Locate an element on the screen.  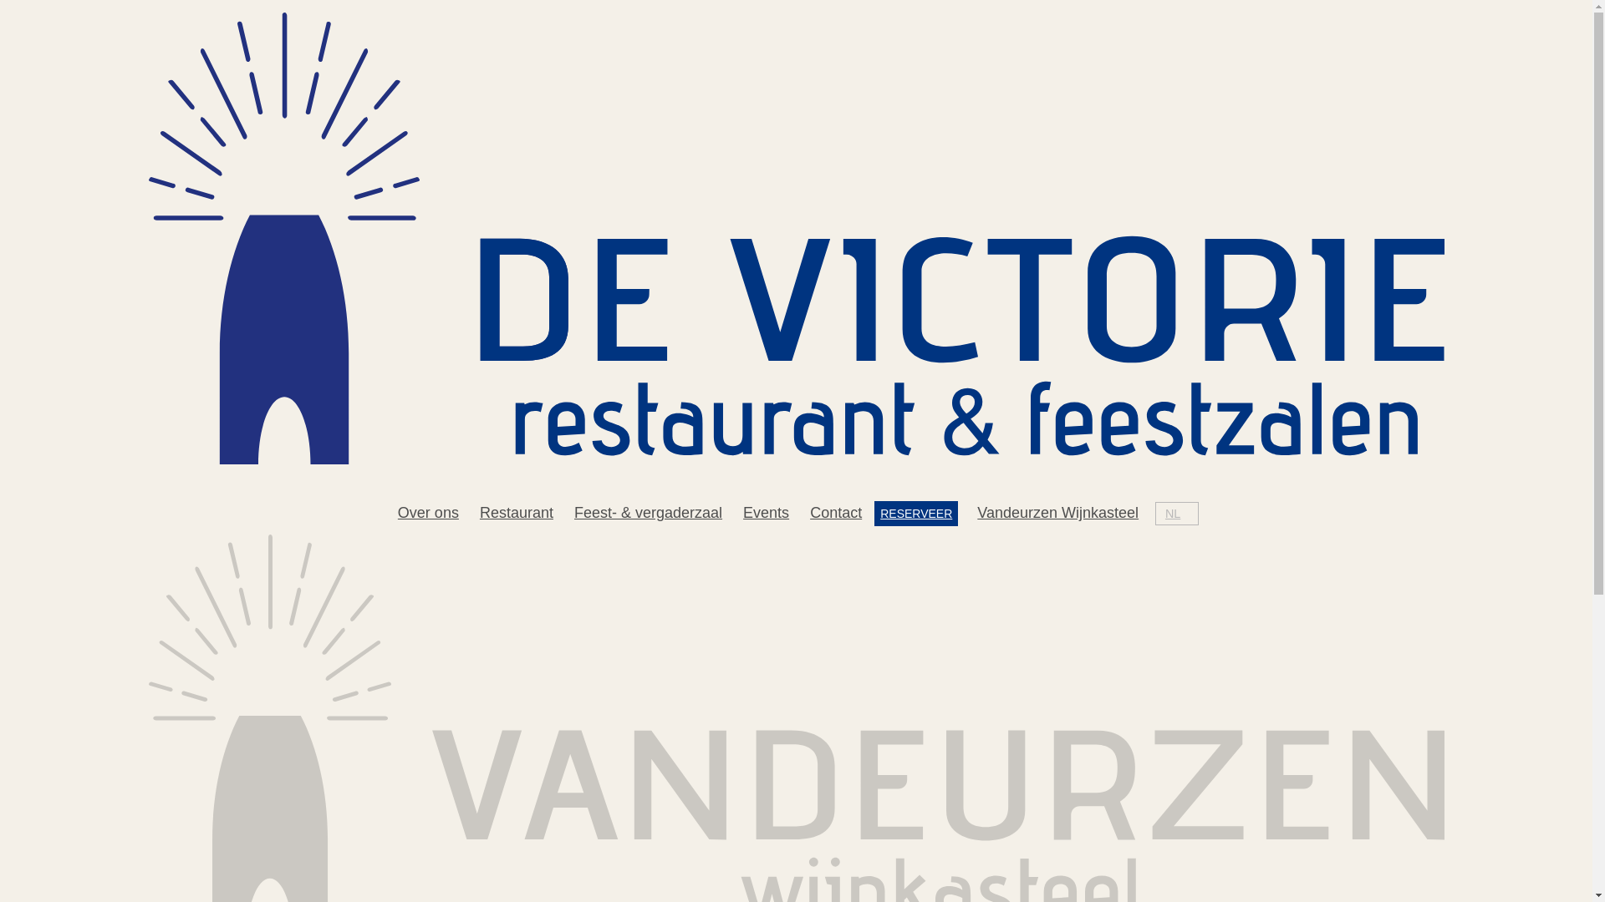
RESERVEER is located at coordinates (916, 514).